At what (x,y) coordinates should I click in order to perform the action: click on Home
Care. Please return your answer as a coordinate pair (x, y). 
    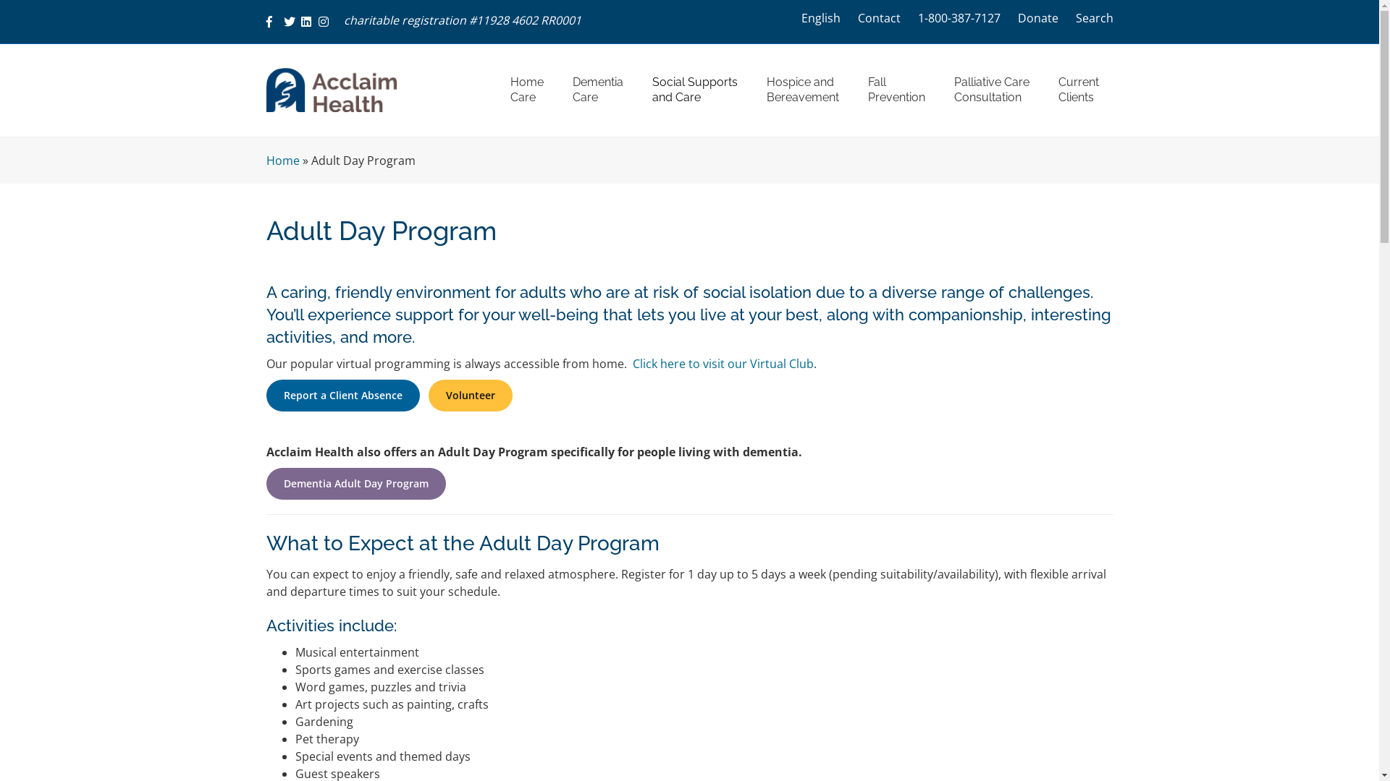
    Looking at the image, I should click on (526, 90).